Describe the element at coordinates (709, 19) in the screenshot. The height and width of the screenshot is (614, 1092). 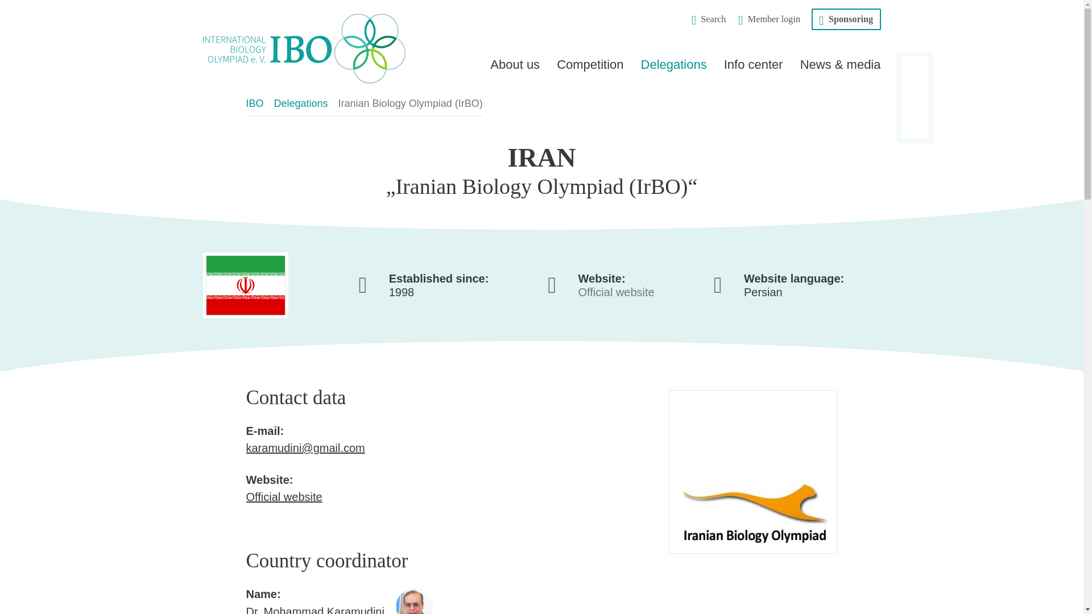
I see `Search` at that location.